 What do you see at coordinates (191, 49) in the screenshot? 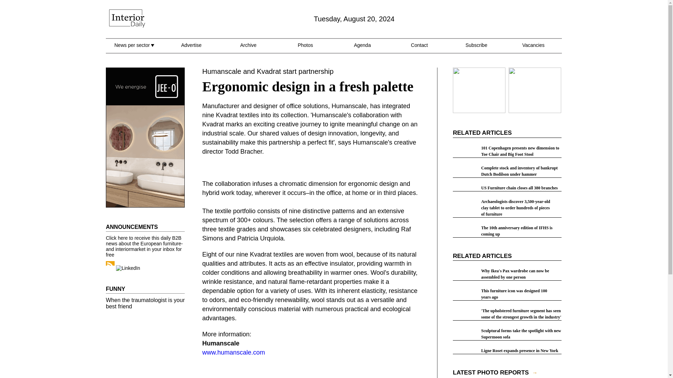
I see `Advertise` at bounding box center [191, 49].